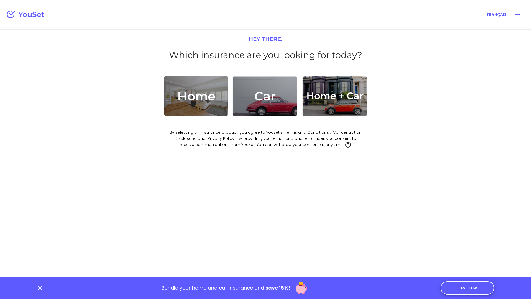 This screenshot has height=299, width=532. I want to click on Car, so click(265, 96).